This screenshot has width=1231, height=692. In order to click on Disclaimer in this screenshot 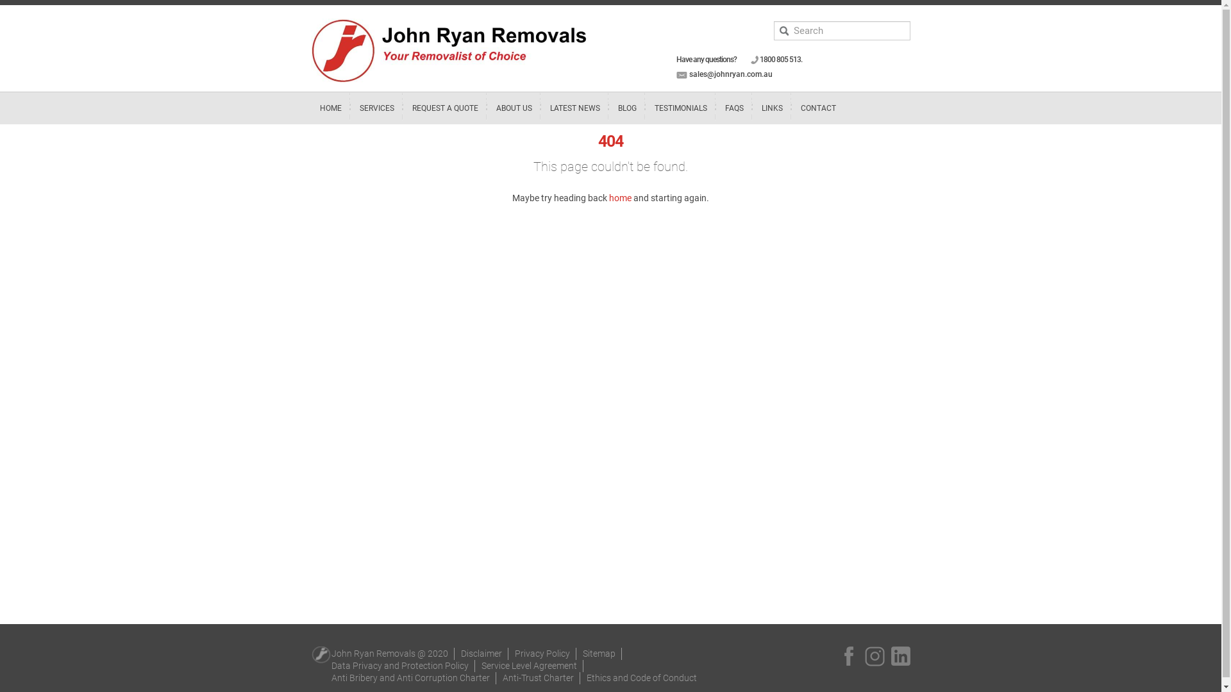, I will do `click(482, 654)`.